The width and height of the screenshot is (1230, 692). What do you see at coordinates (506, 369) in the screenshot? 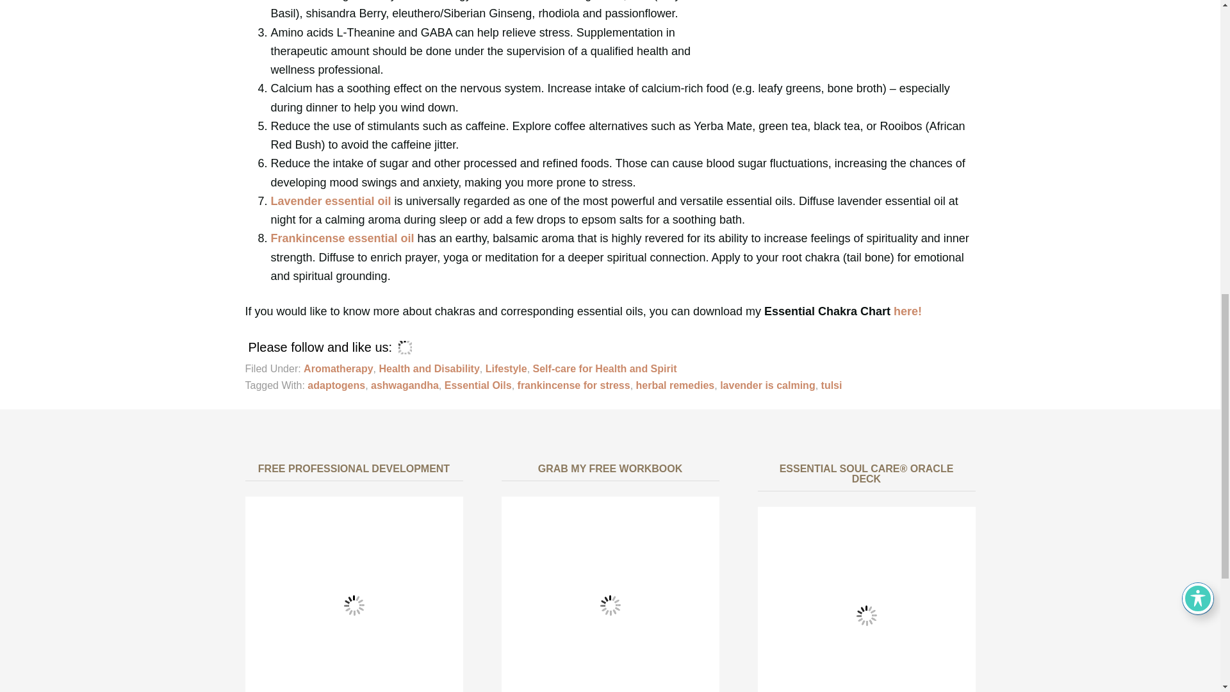
I see `Lifestyle` at bounding box center [506, 369].